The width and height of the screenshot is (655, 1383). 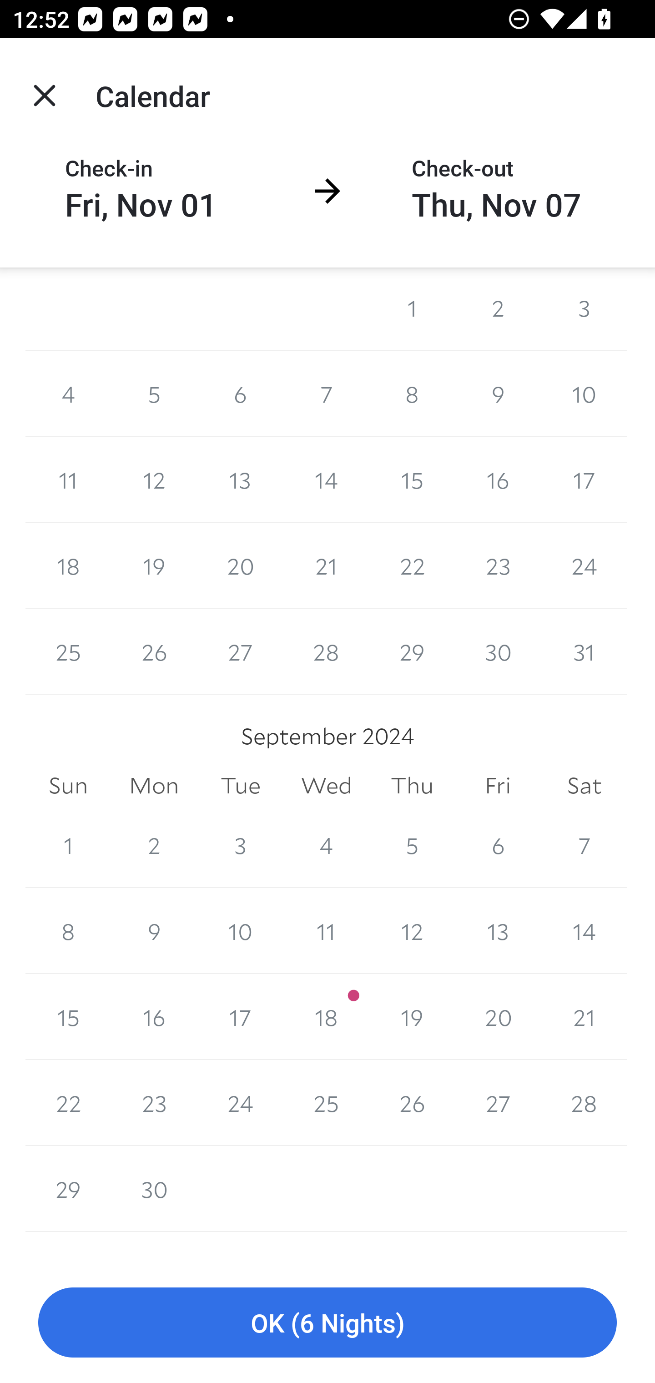 What do you see at coordinates (412, 565) in the screenshot?
I see `22 22 August 2024` at bounding box center [412, 565].